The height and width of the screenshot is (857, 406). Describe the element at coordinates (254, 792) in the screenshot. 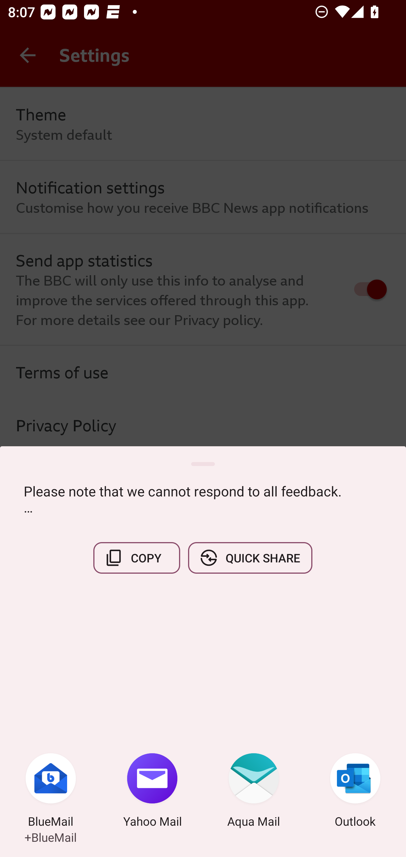

I see `Aqua Mail` at that location.